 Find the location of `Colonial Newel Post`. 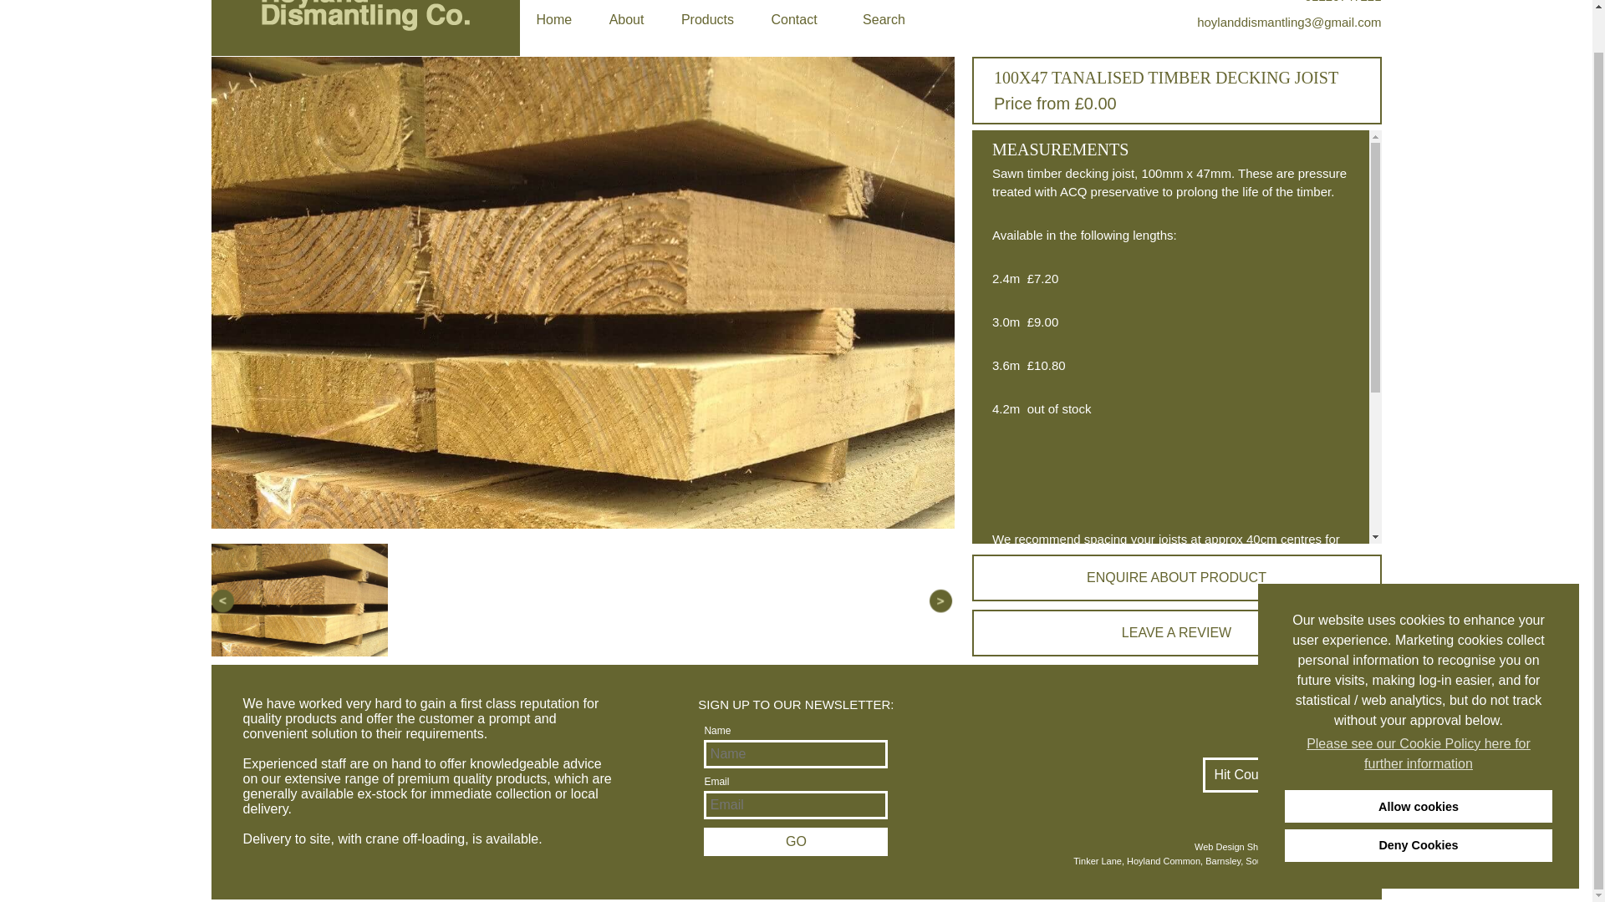

Colonial Newel Post is located at coordinates (1052, 665).